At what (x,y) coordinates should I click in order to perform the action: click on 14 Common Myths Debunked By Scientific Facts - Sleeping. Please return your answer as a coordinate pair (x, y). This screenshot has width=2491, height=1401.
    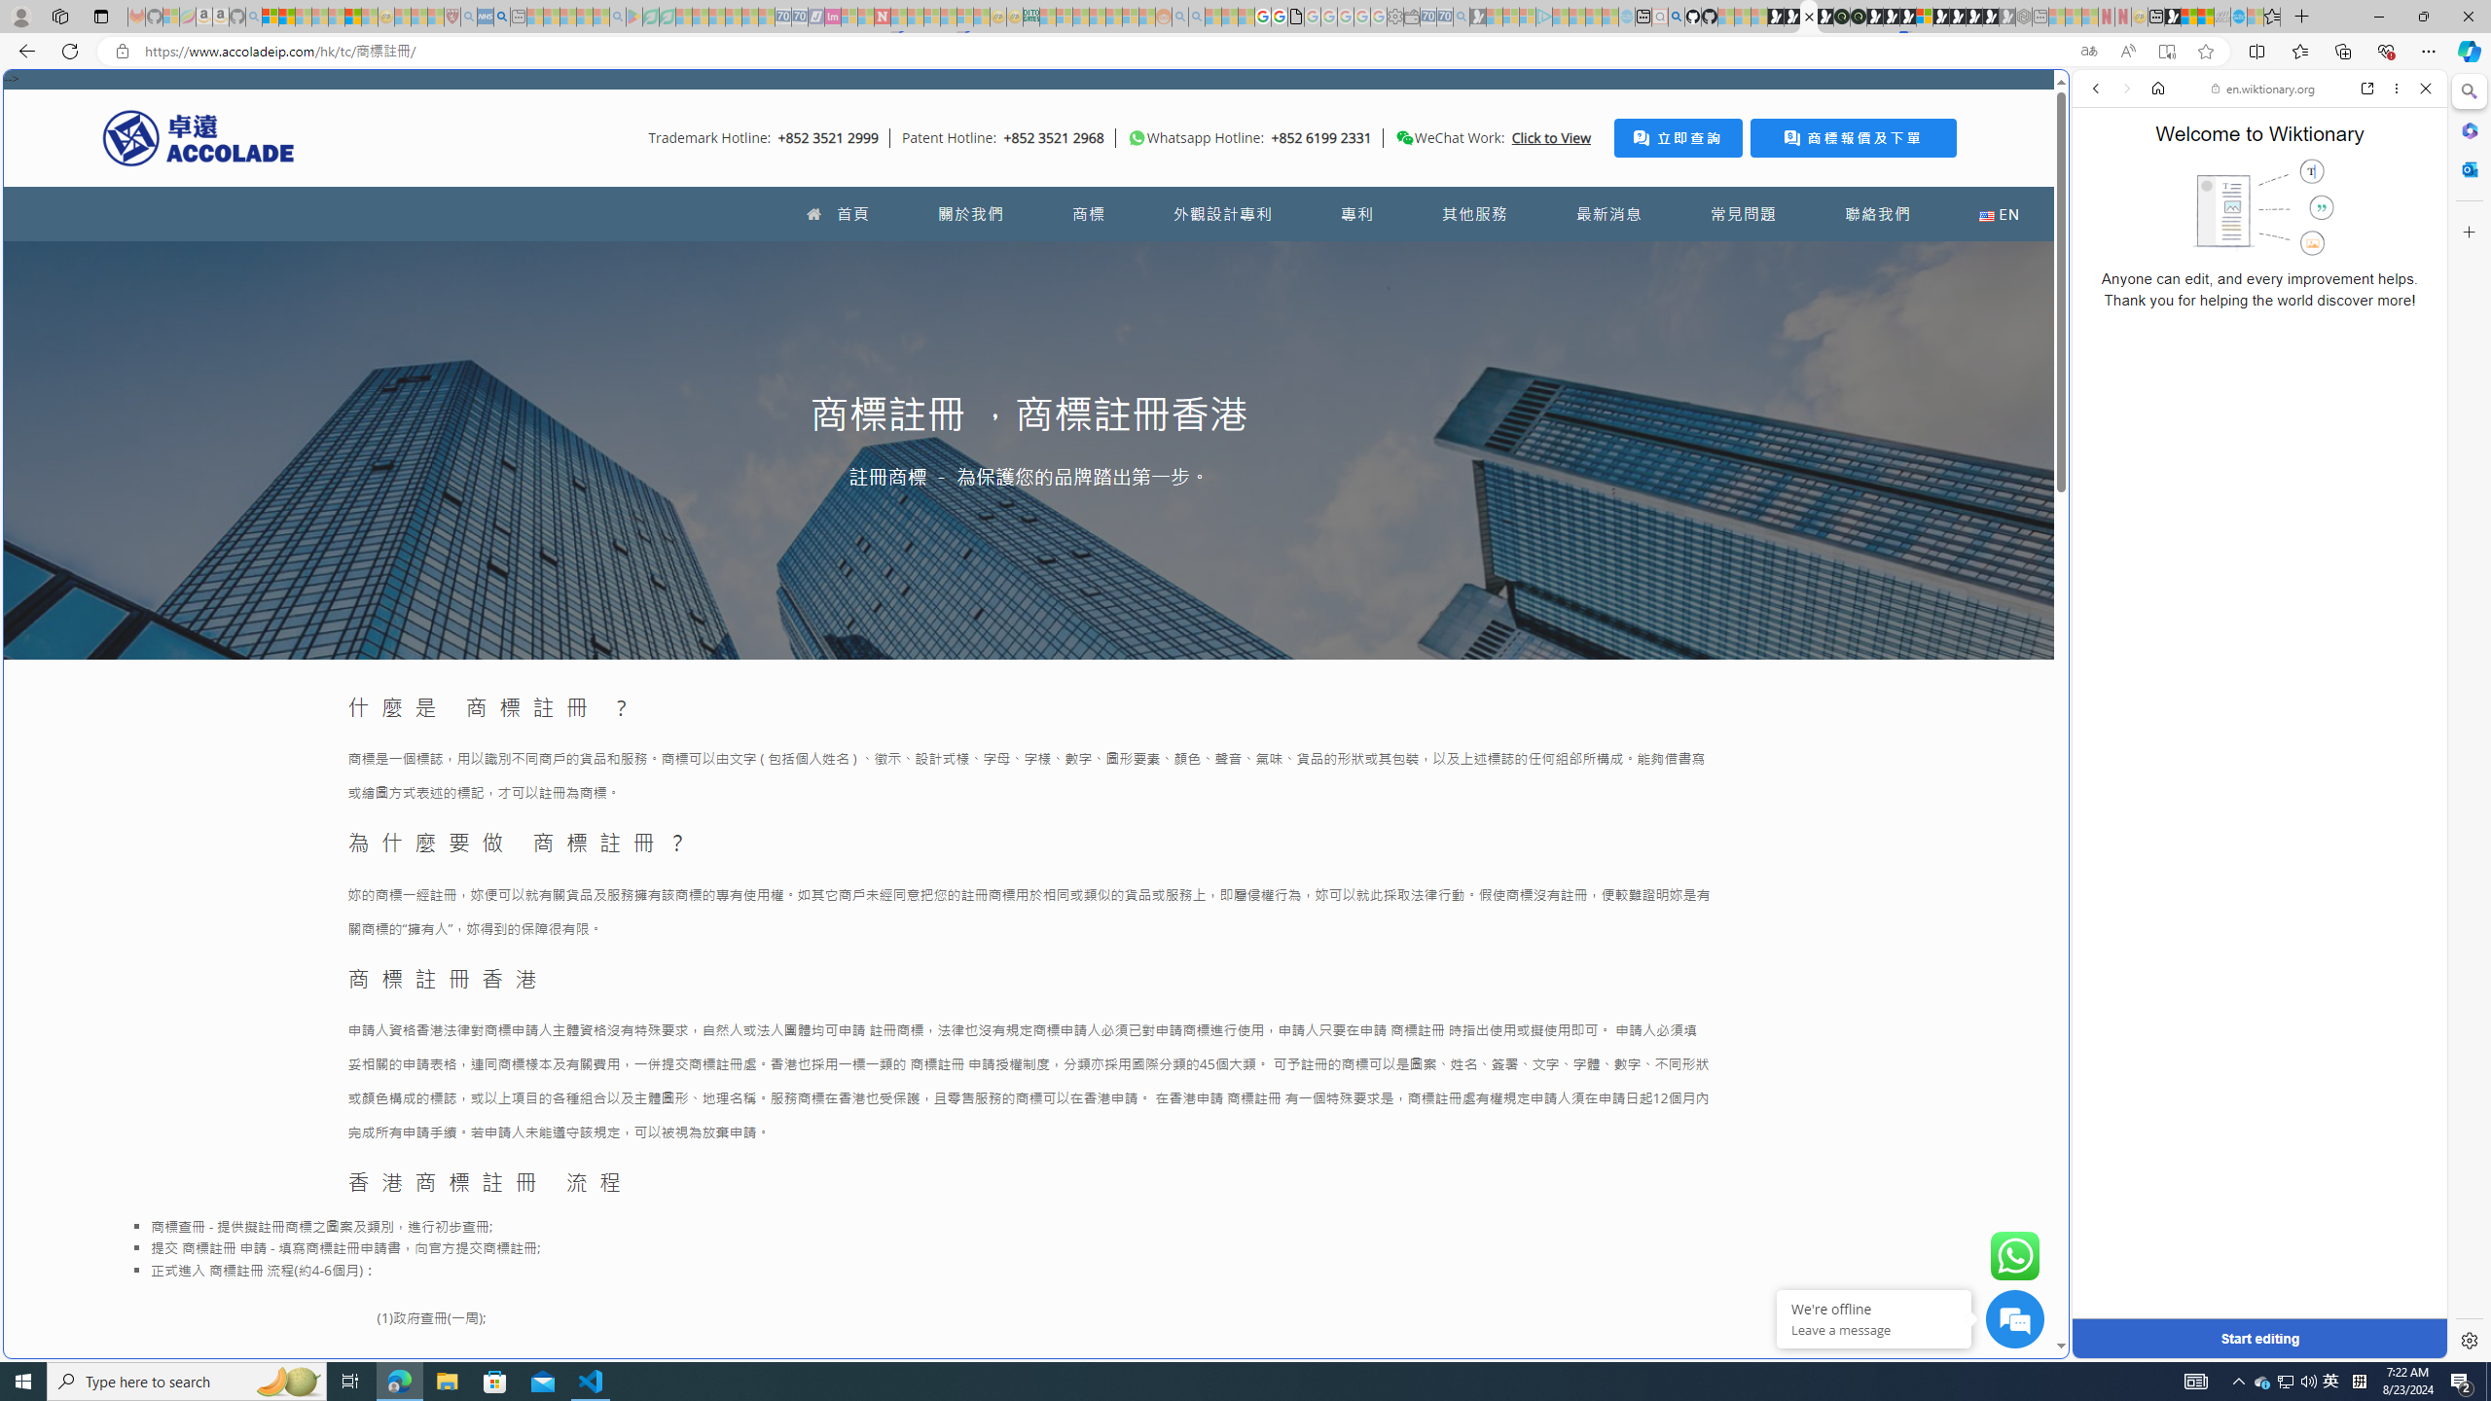
    Looking at the image, I should click on (915, 17).